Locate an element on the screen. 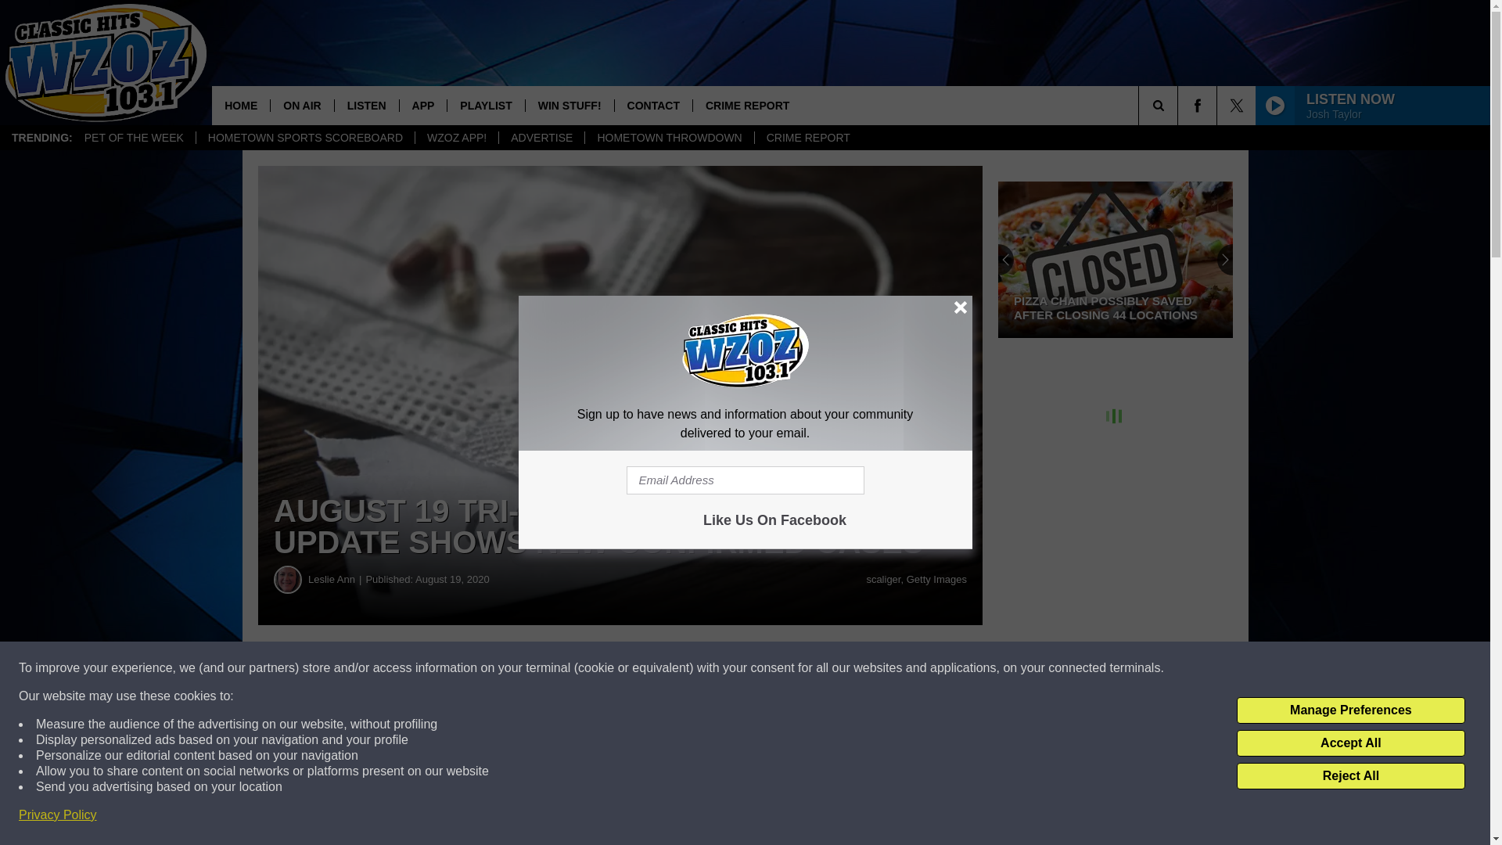 This screenshot has width=1502, height=845. SEARCH is located at coordinates (1180, 105).